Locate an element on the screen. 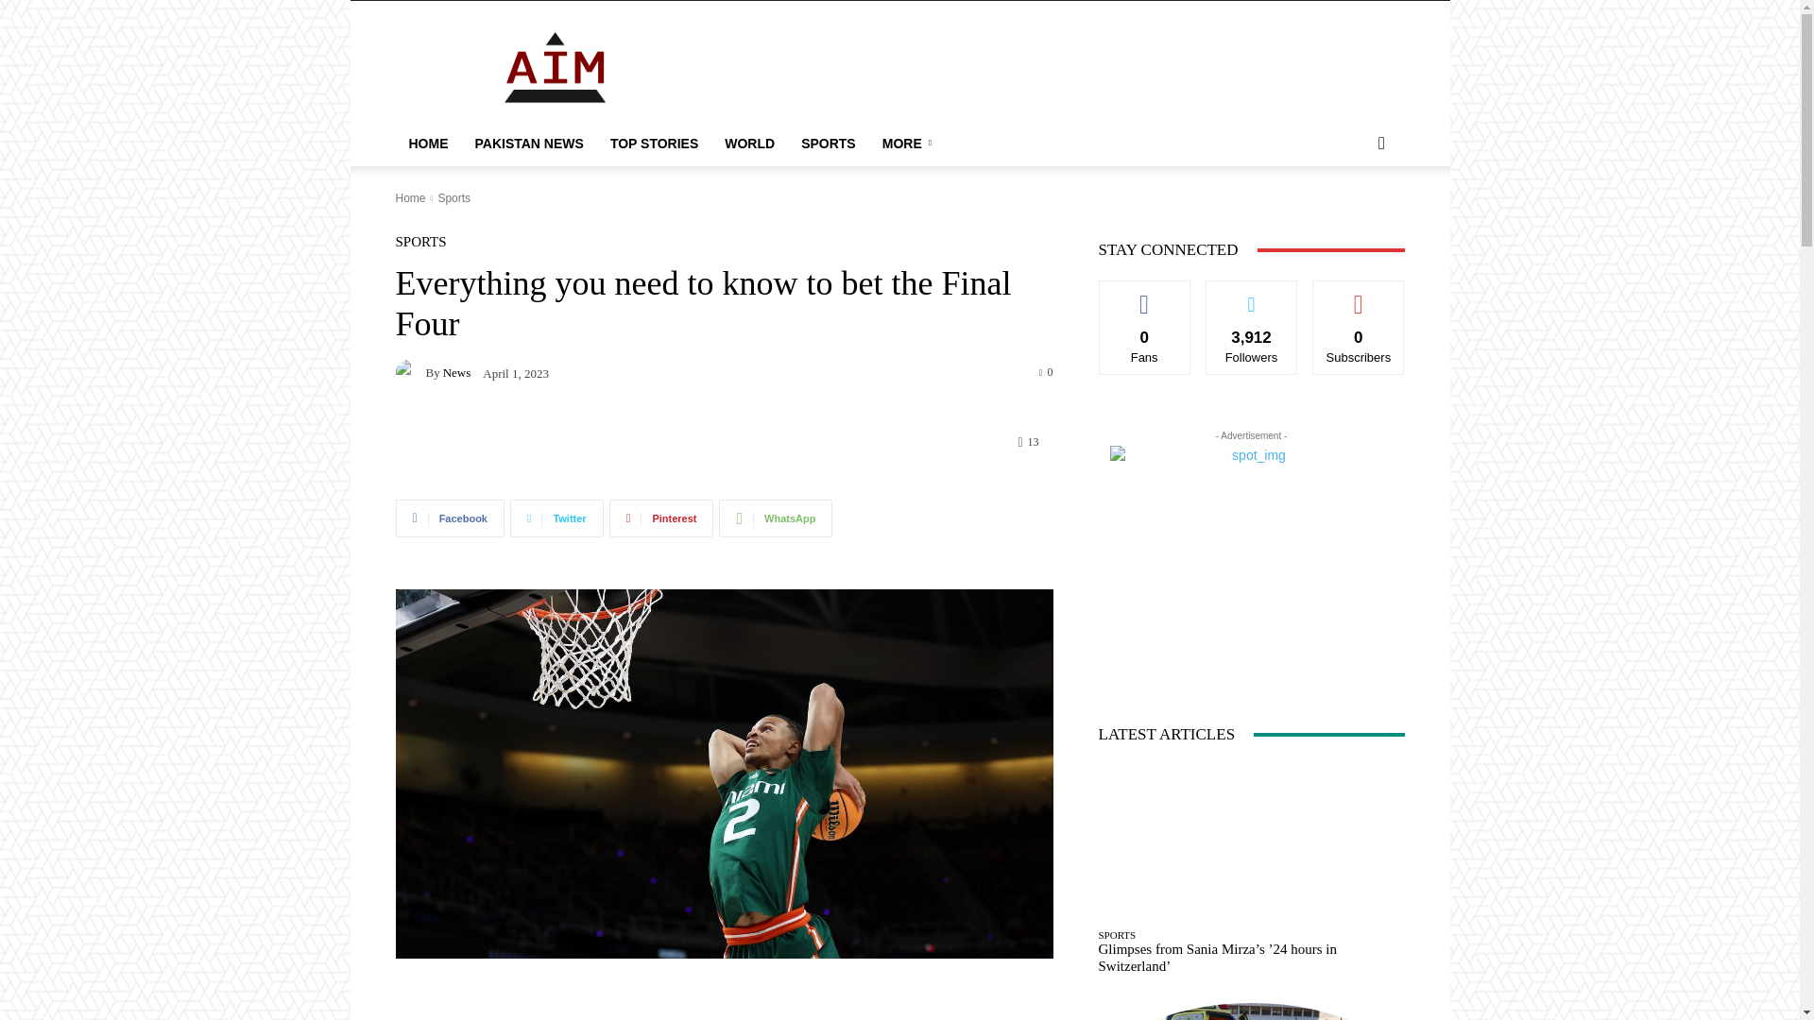 The image size is (1814, 1020). Home is located at coordinates (410, 198).